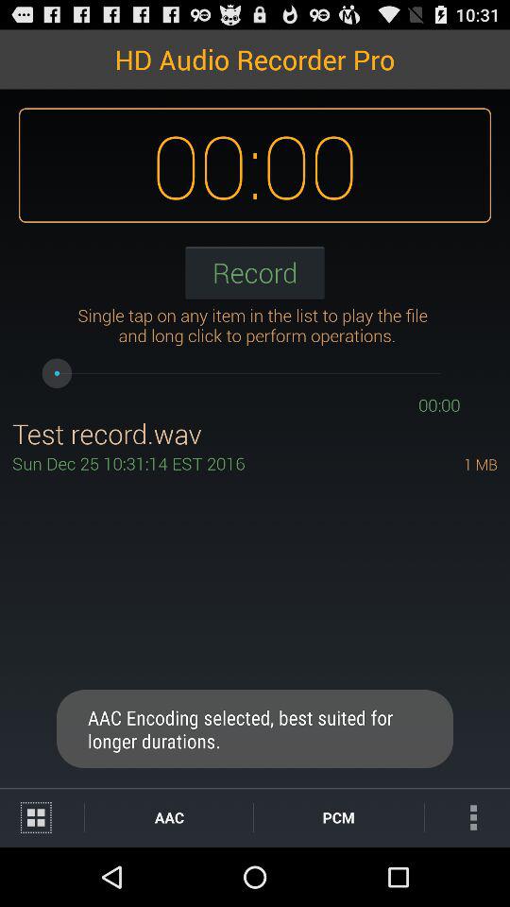 The height and width of the screenshot is (907, 510). Describe the element at coordinates (338, 817) in the screenshot. I see `click on pcm at the bottom` at that location.